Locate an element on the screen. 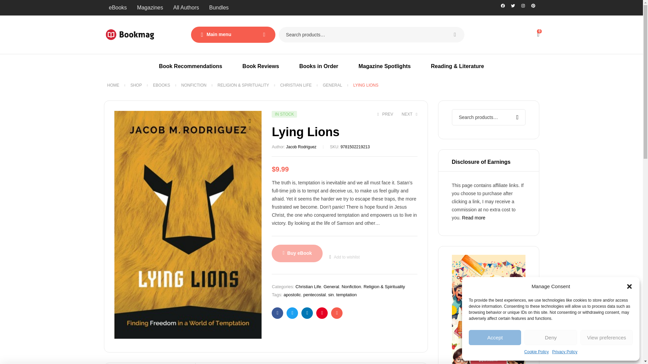 This screenshot has width=648, height=364. Share on Twitter is located at coordinates (292, 313).